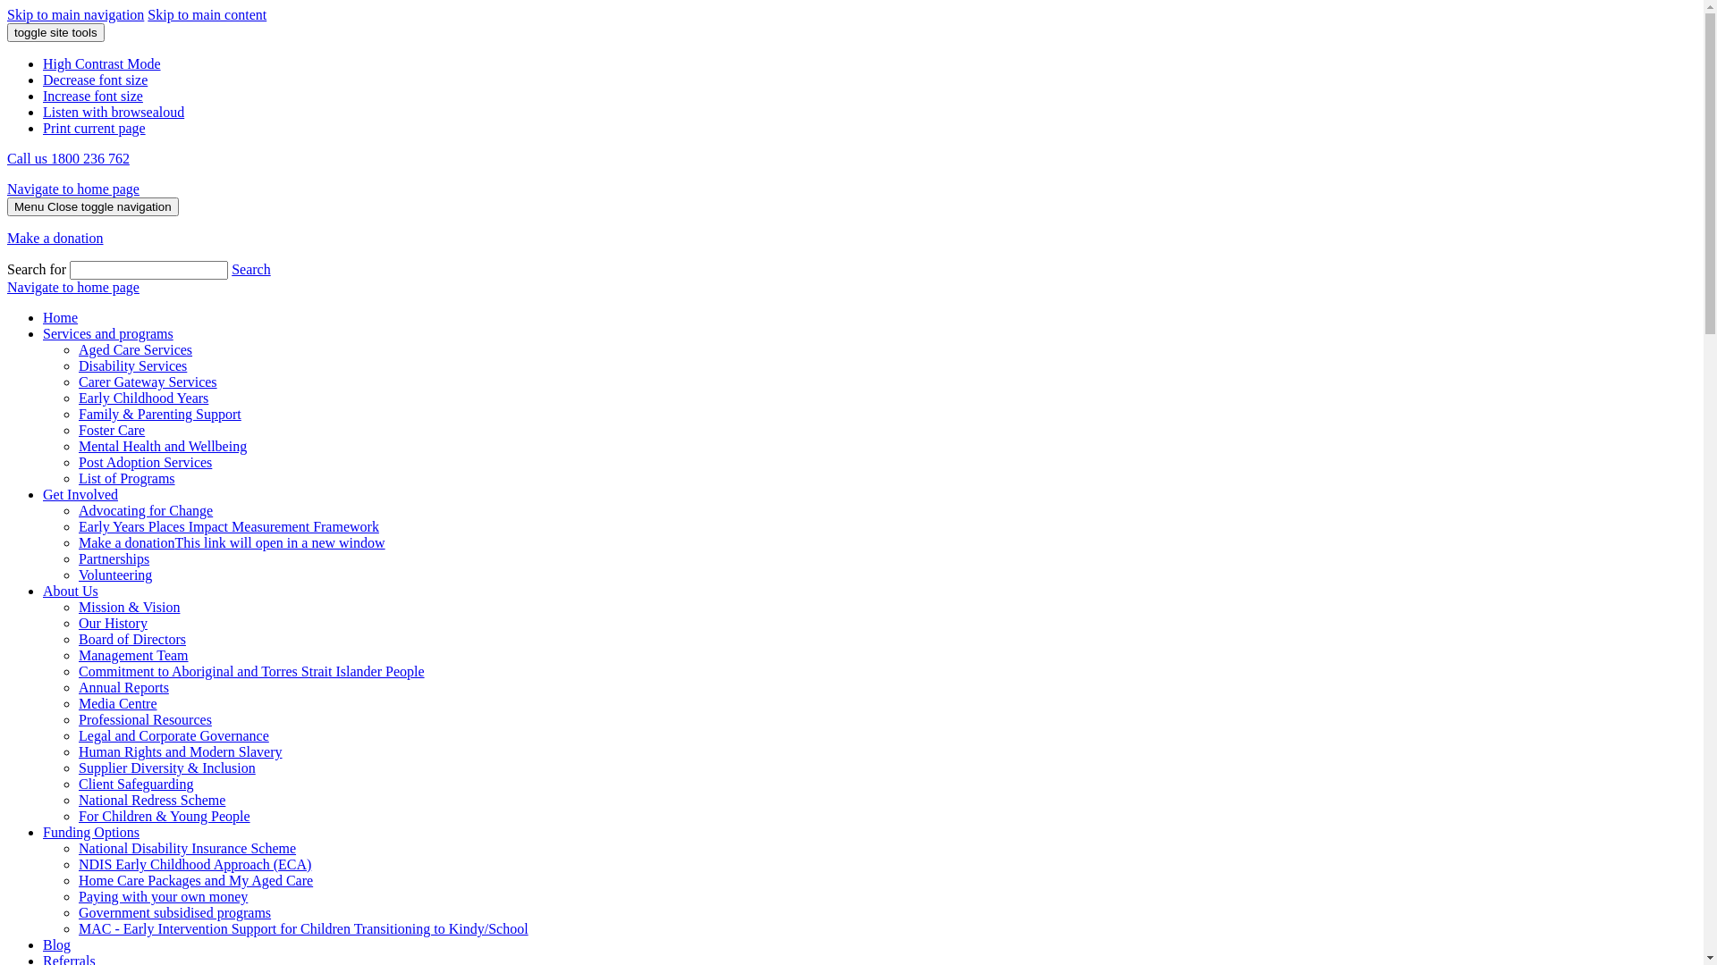  I want to click on Family & Parenting Support, so click(160, 415).